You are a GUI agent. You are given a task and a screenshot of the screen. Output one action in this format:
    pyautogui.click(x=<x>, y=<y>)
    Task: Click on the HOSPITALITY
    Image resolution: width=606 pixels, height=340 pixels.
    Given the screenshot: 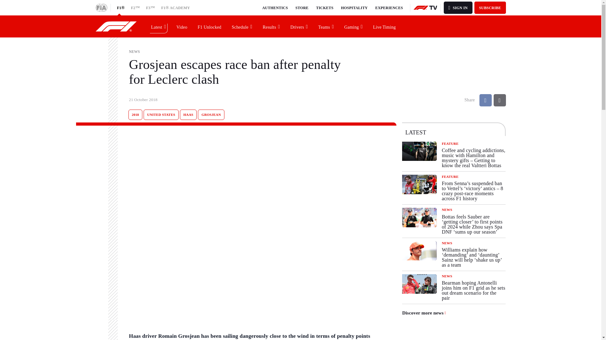 What is the action you would take?
    pyautogui.click(x=354, y=8)
    